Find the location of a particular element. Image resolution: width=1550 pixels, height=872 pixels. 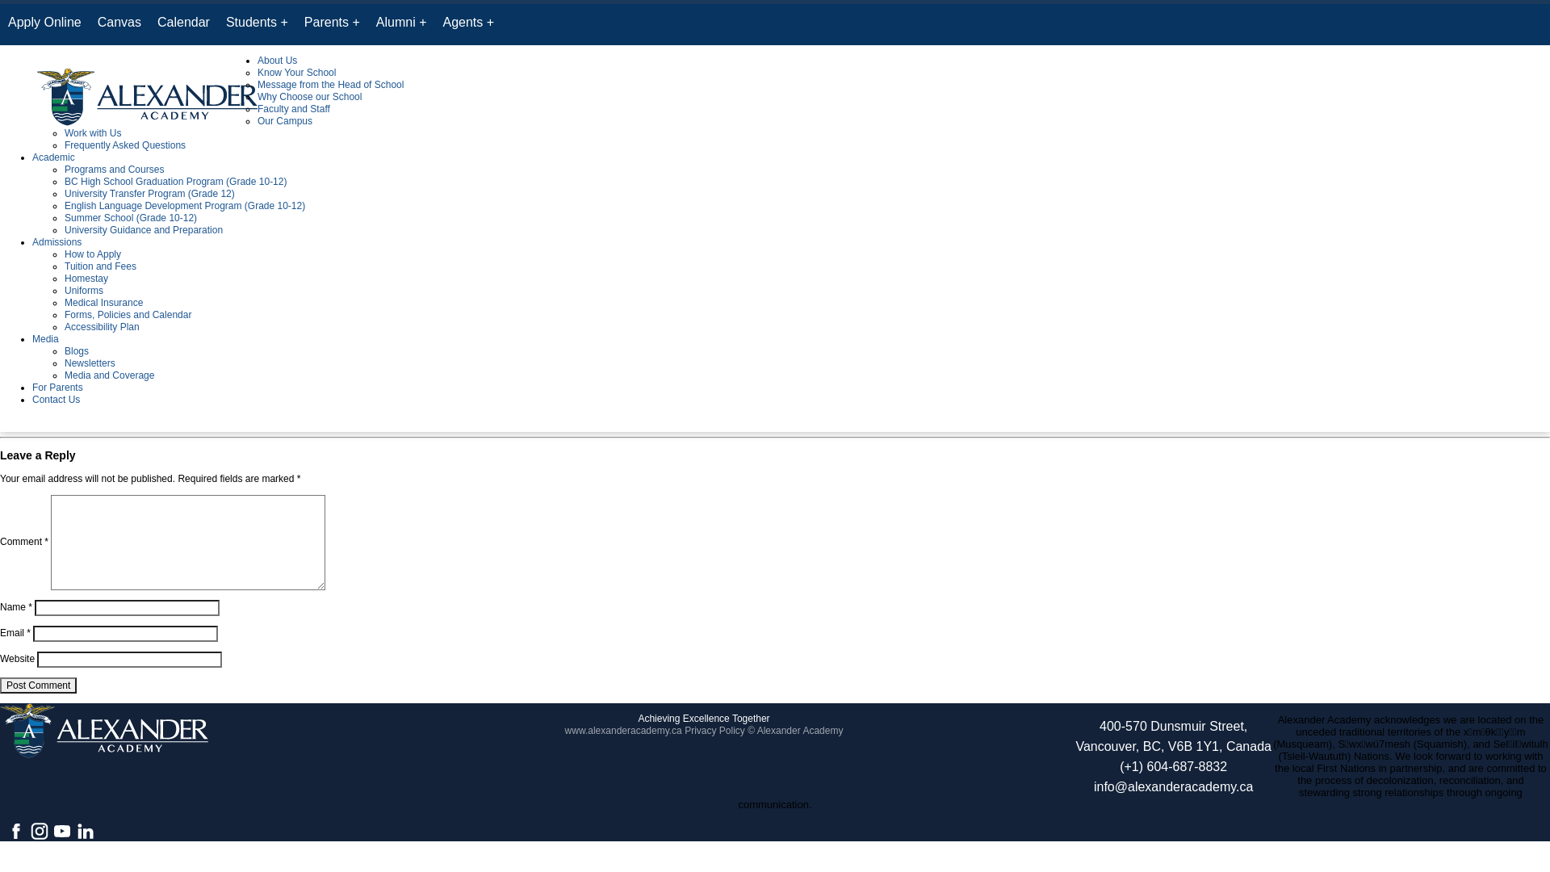

Alumni is located at coordinates (402, 24).